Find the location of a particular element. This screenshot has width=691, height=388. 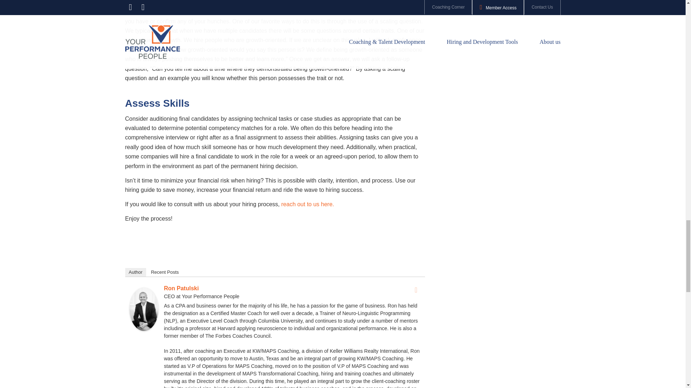

Ron Patulski is located at coordinates (144, 329).